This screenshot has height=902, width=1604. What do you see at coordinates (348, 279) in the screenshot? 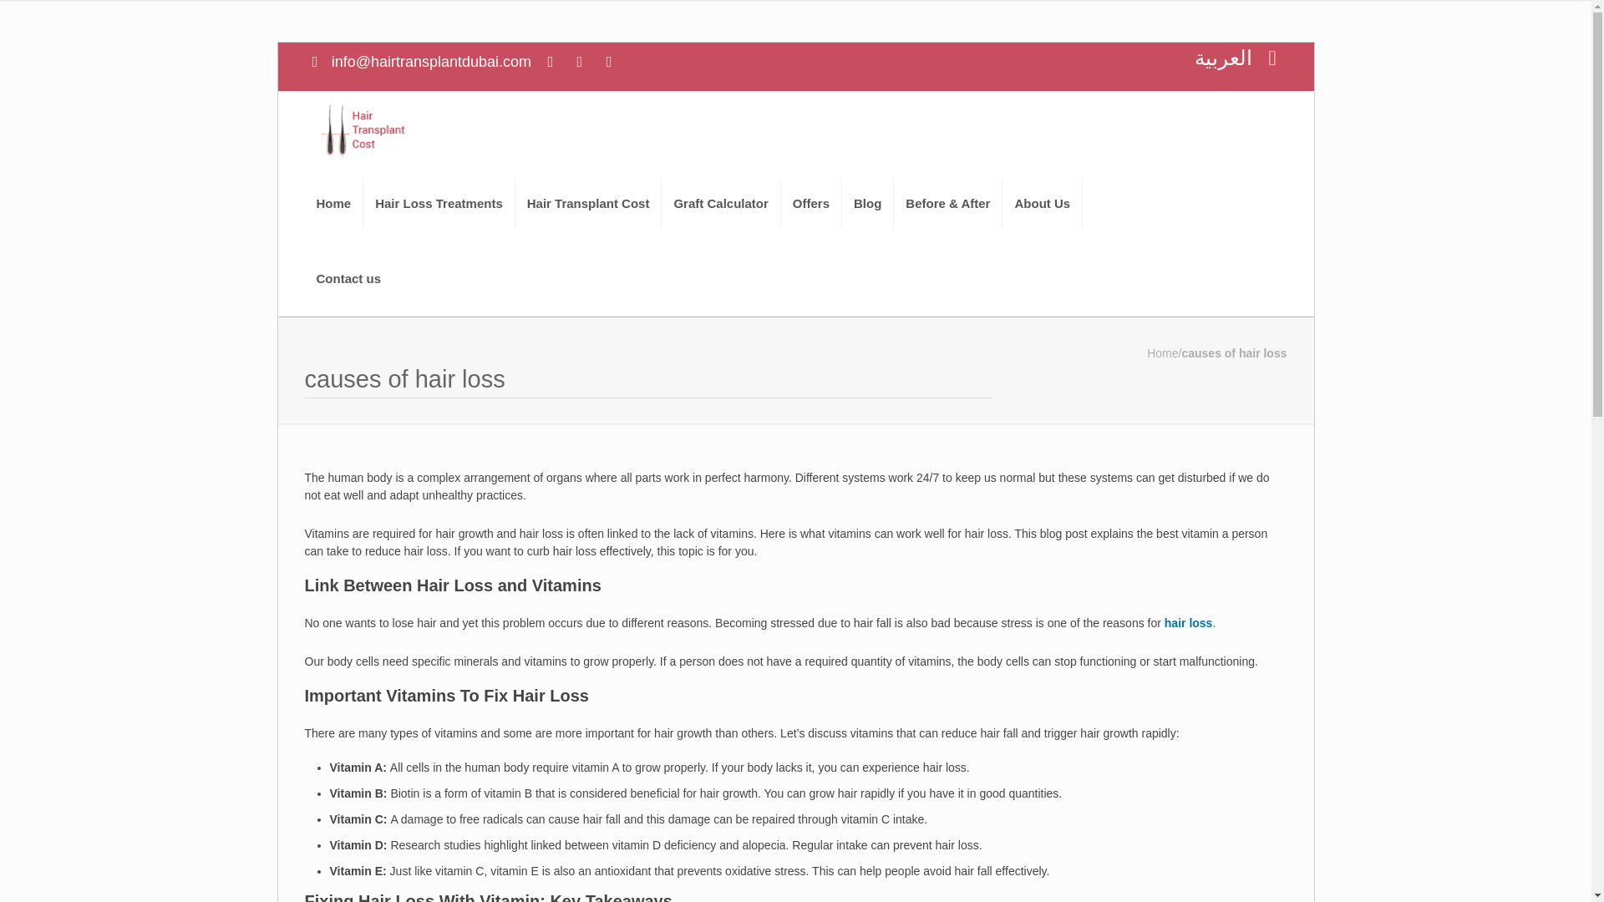
I see `Contact us` at bounding box center [348, 279].